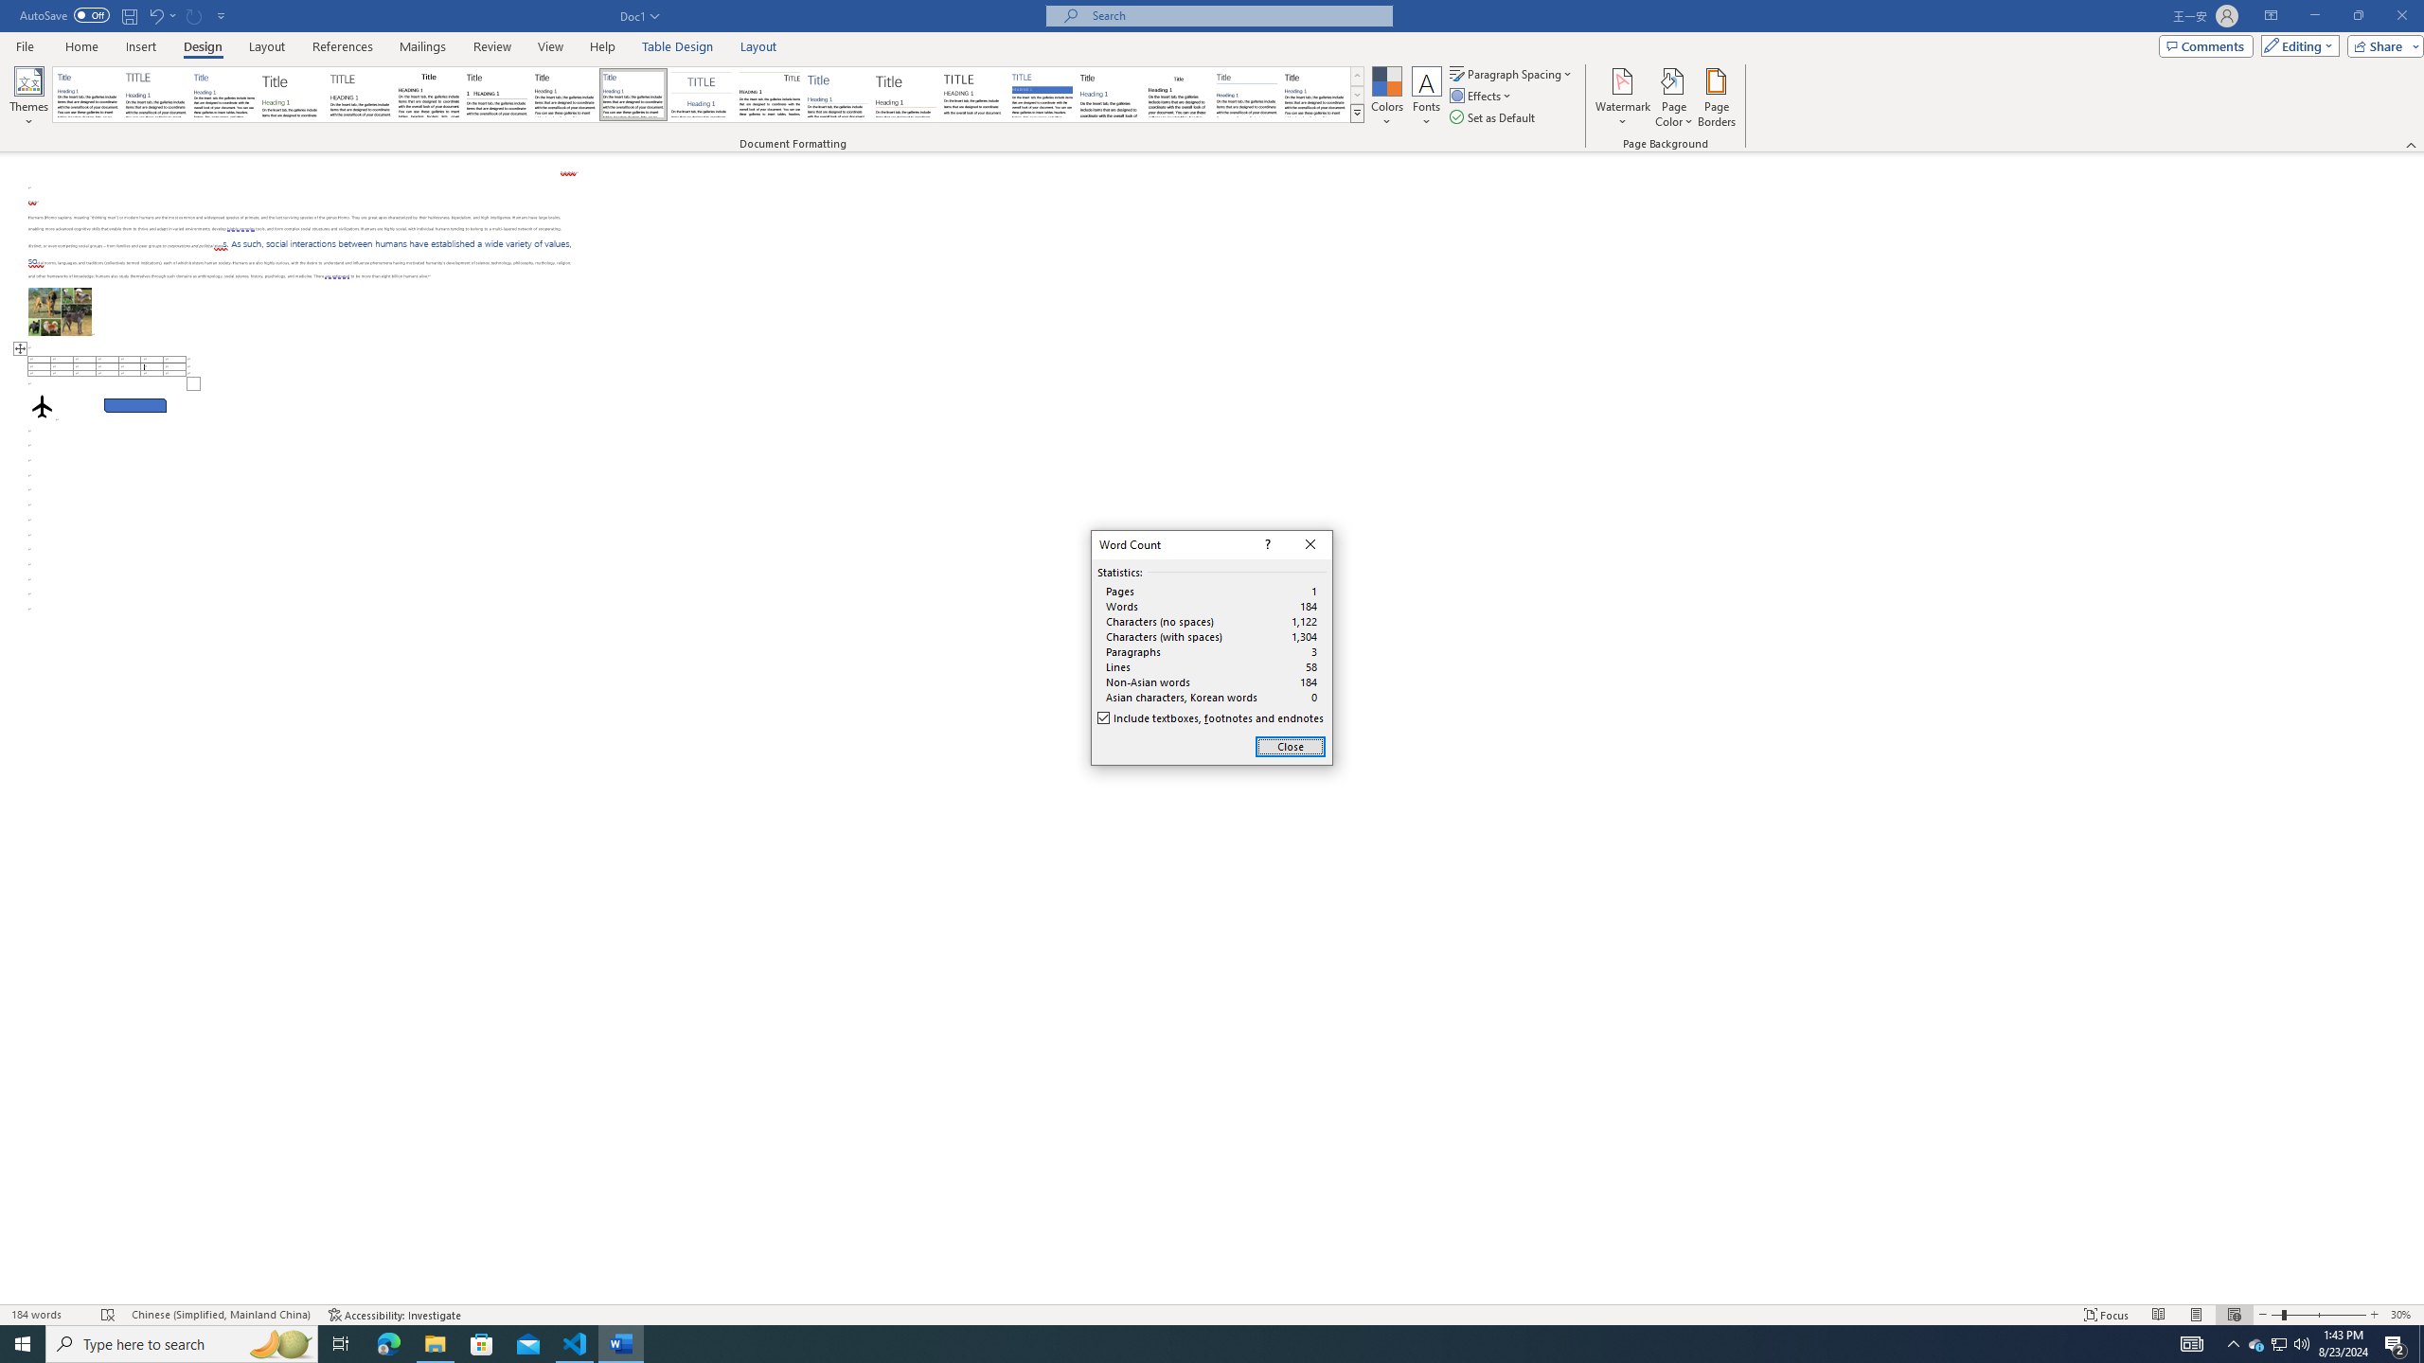 The width and height of the screenshot is (2424, 1363). What do you see at coordinates (906, 95) in the screenshot?
I see `Lines (Stylish)` at bounding box center [906, 95].